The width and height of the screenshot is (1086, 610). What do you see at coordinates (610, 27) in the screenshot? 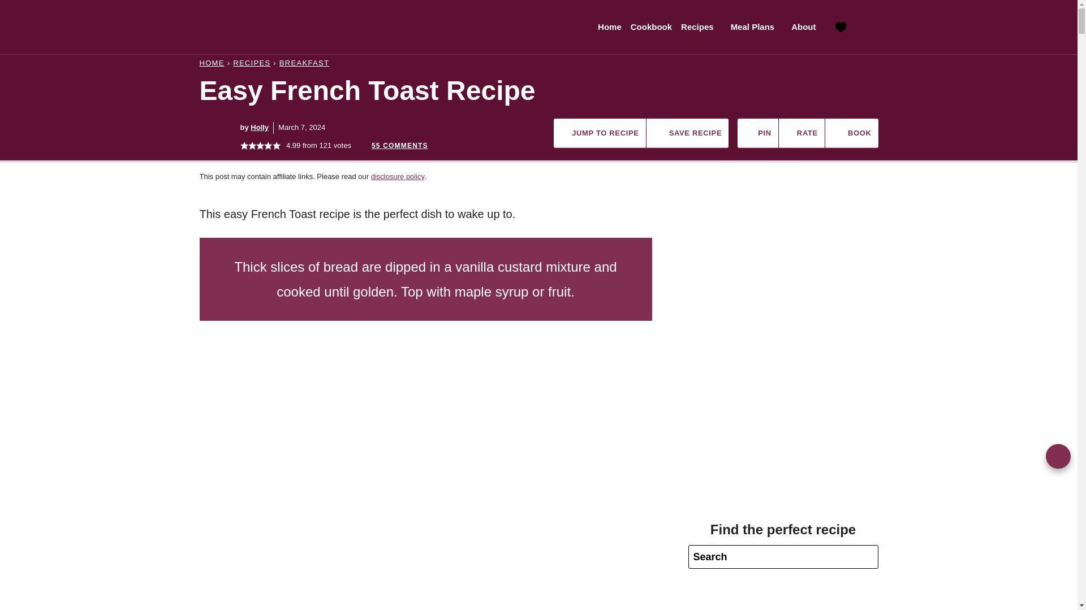
I see `Home` at bounding box center [610, 27].